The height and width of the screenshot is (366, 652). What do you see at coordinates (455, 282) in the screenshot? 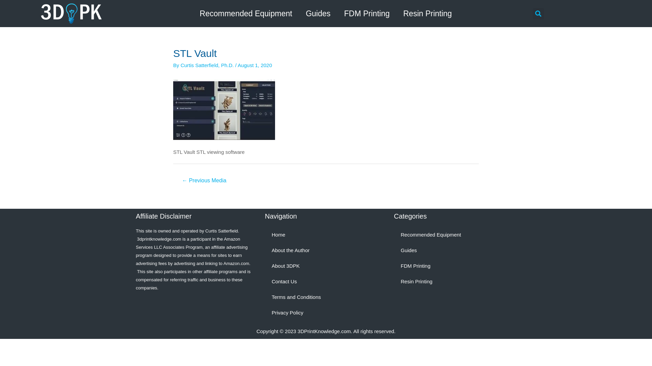
I see `Resin Printing` at bounding box center [455, 282].